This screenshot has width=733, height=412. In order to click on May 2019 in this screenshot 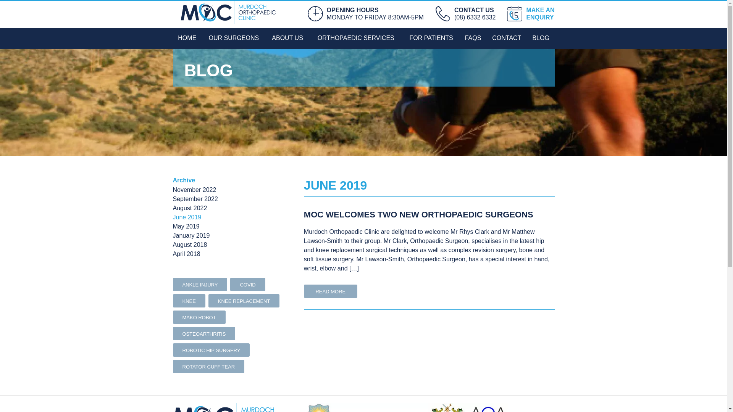, I will do `click(186, 227)`.